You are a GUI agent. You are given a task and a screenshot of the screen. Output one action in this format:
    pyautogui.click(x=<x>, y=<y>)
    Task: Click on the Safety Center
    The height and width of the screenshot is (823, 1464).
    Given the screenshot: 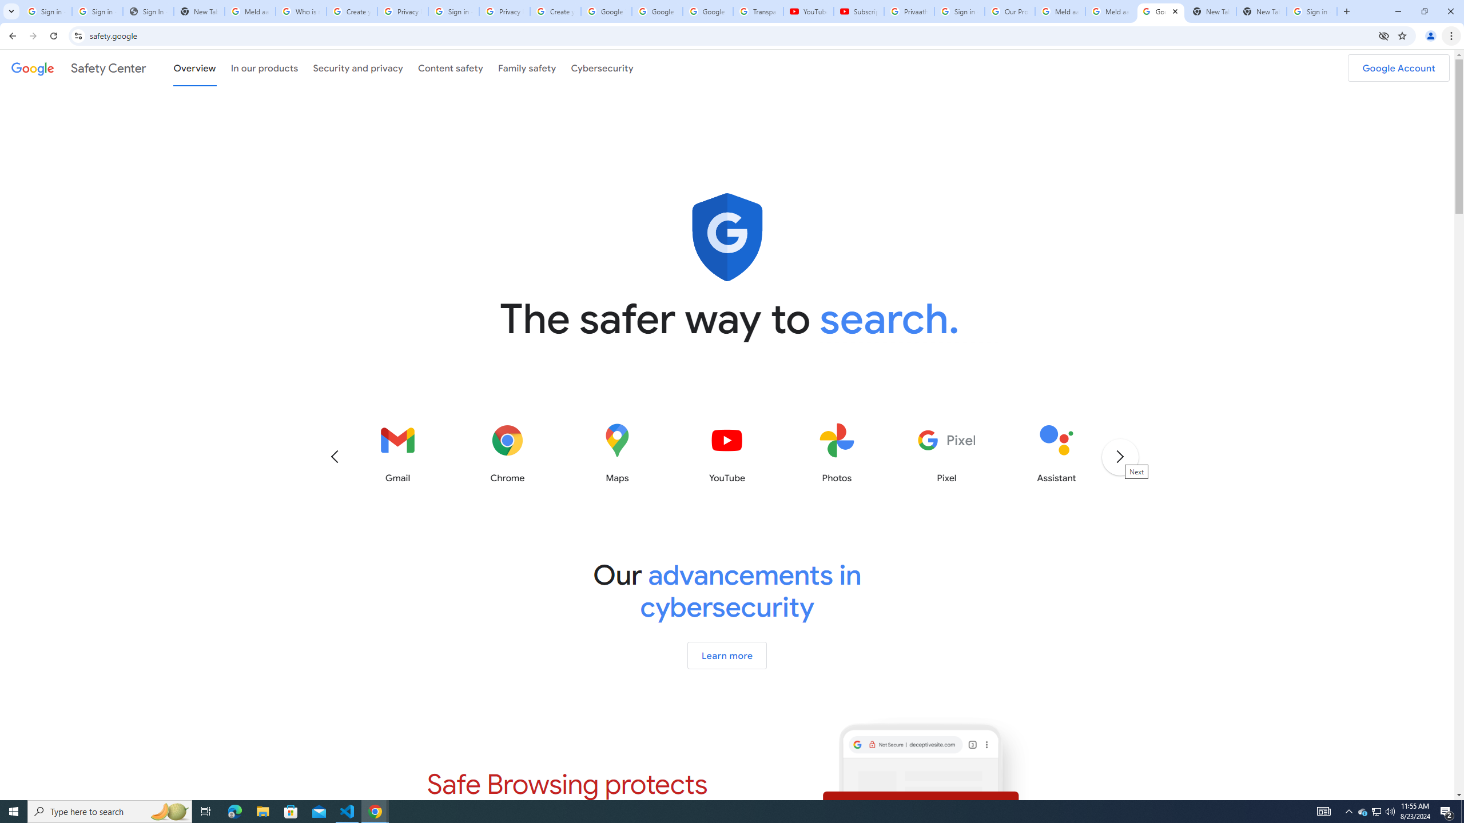 What is the action you would take?
    pyautogui.click(x=79, y=67)
    